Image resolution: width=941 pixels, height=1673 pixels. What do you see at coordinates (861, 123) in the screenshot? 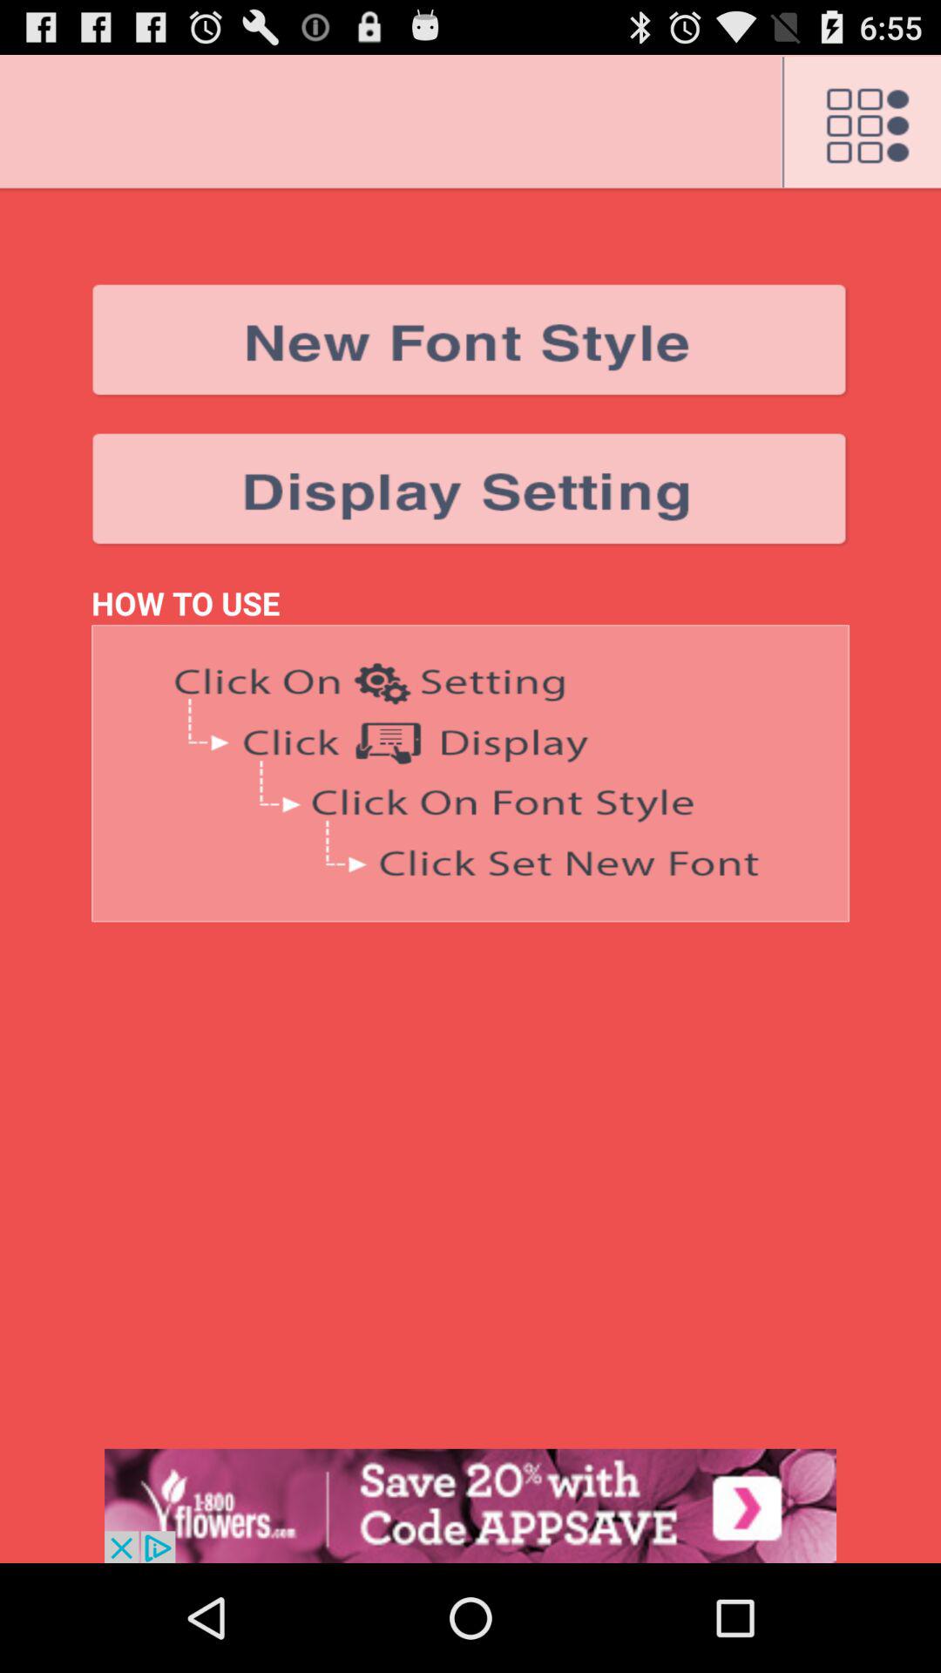
I see `open settings` at bounding box center [861, 123].